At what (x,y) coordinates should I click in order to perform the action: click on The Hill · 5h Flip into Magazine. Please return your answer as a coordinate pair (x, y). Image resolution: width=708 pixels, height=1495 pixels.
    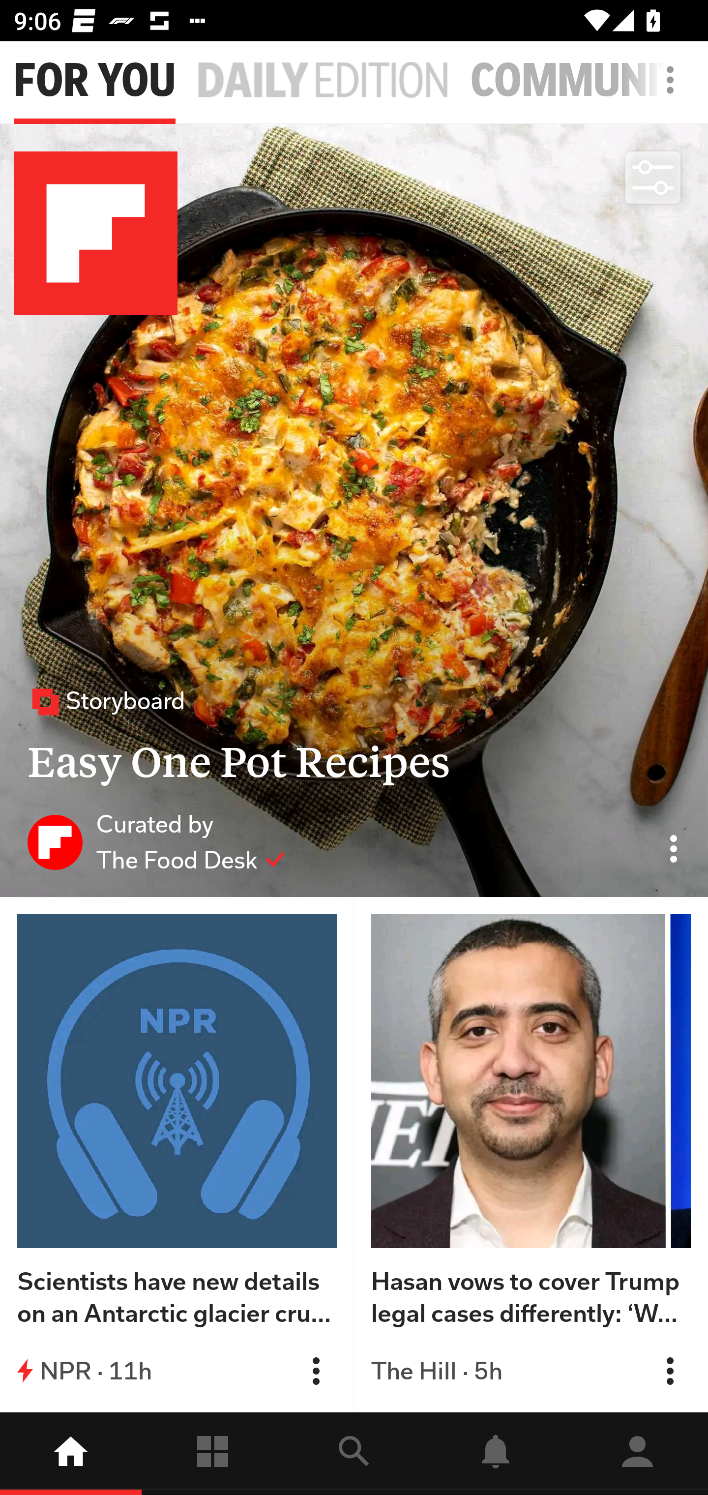
    Looking at the image, I should click on (531, 1371).